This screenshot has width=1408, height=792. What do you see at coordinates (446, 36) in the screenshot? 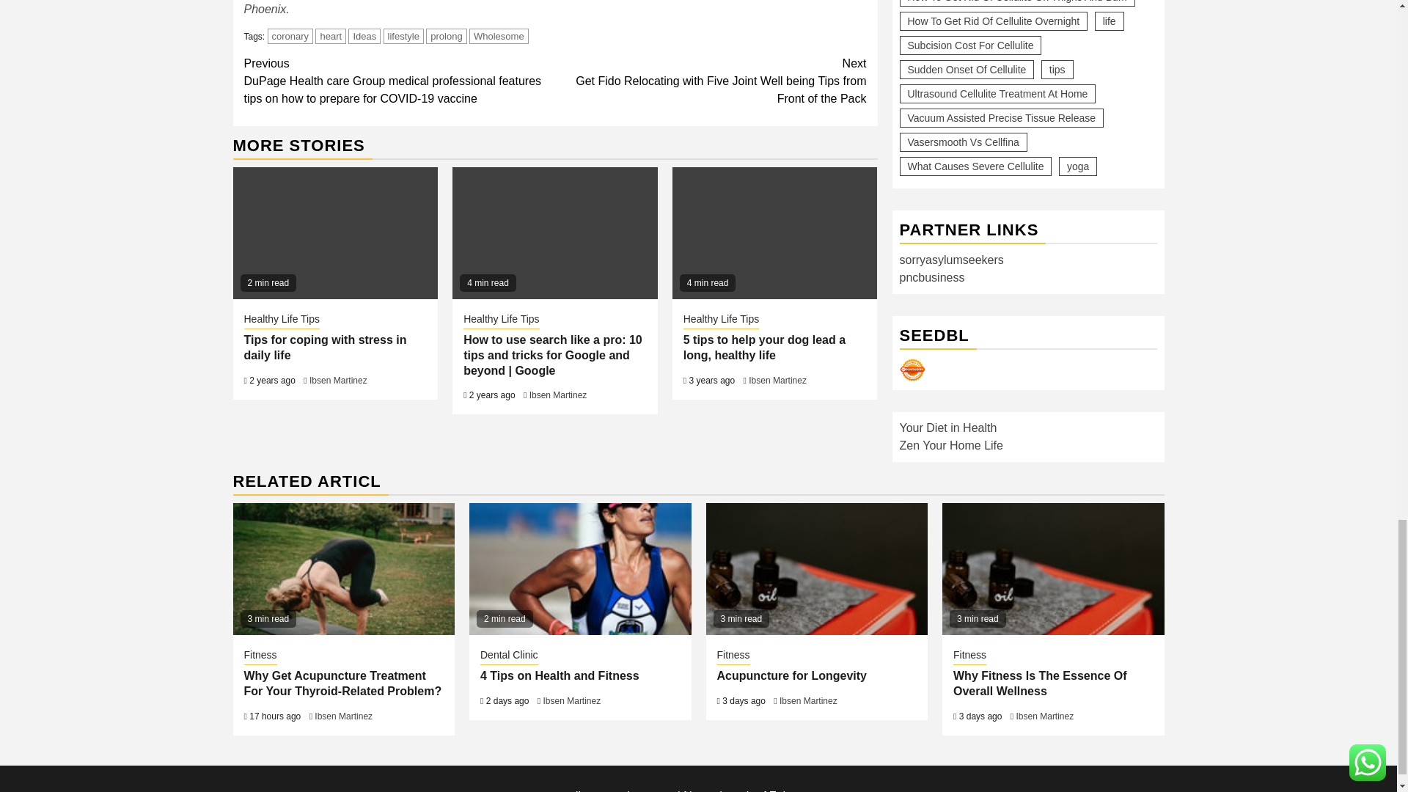
I see `prolong` at bounding box center [446, 36].